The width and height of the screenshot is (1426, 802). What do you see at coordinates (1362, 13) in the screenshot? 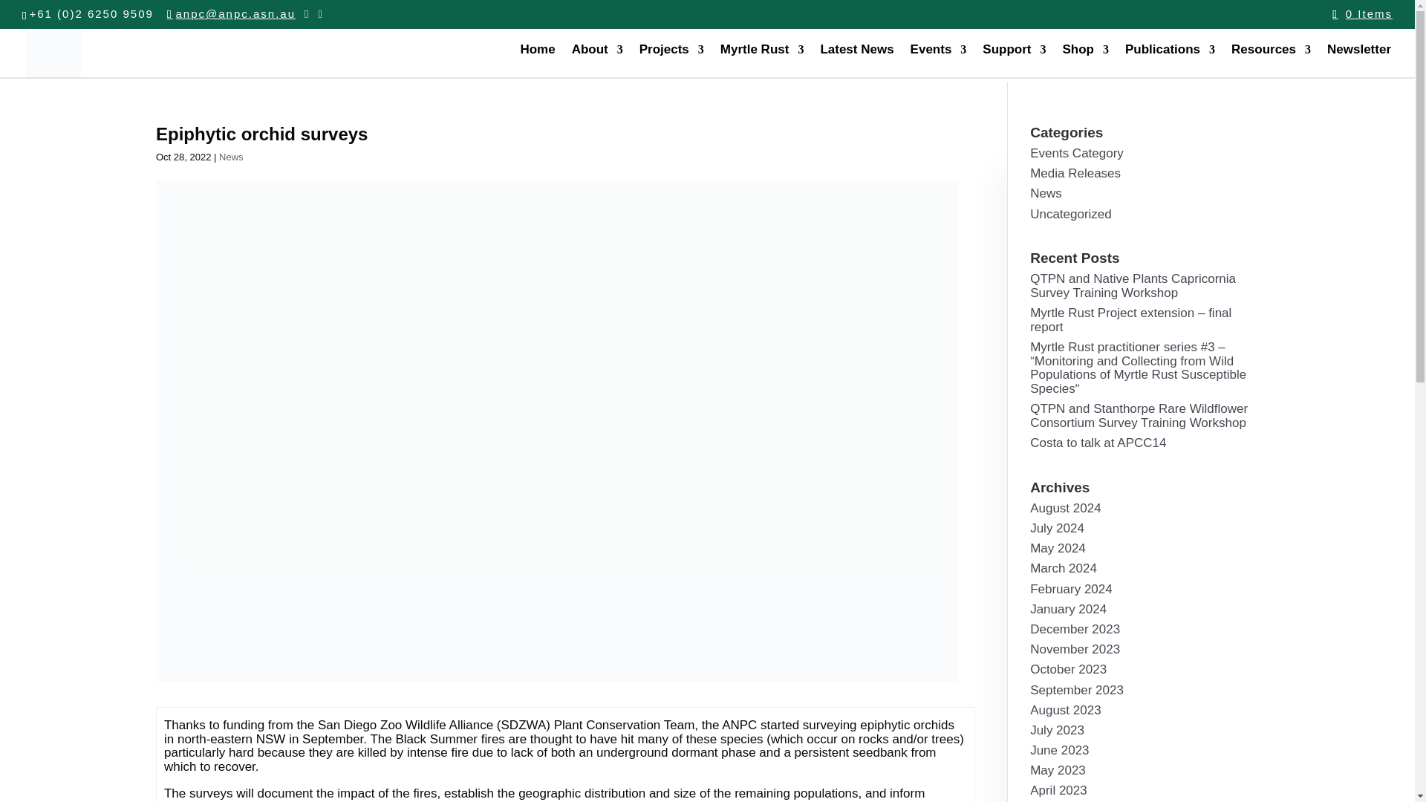
I see `0 Items` at bounding box center [1362, 13].